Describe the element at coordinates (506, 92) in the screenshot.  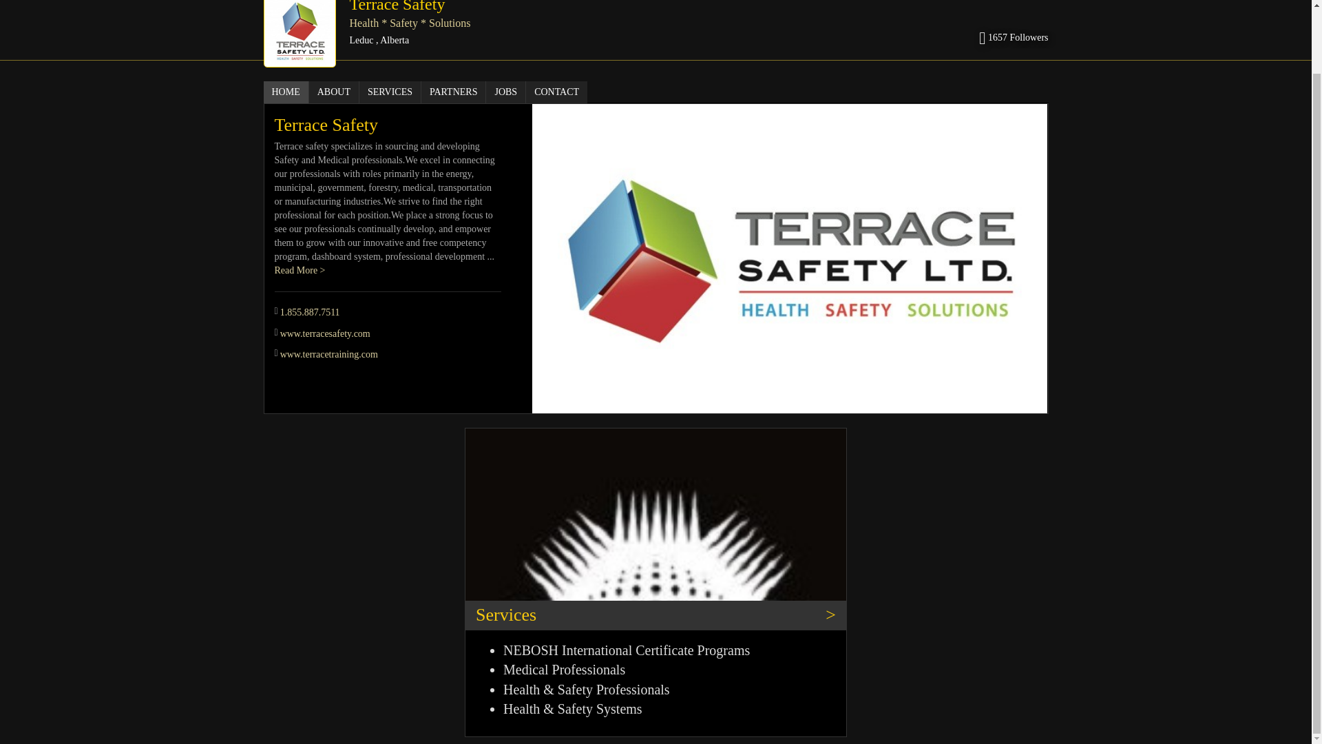
I see `JOBS` at that location.